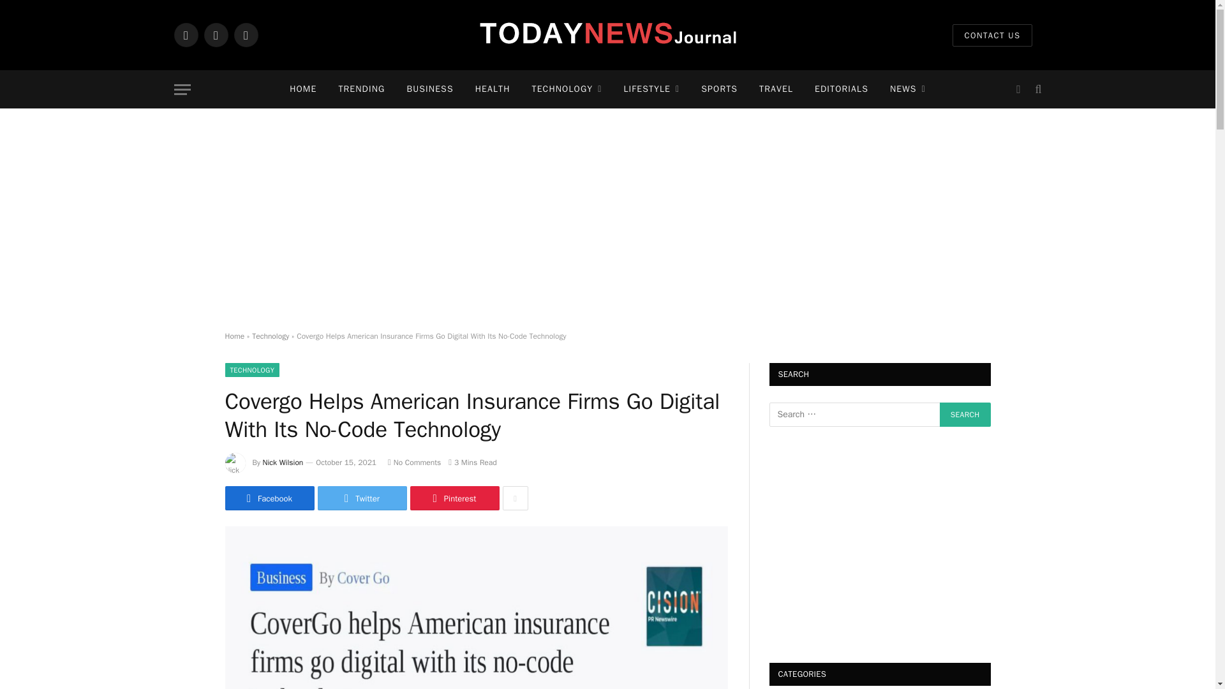 The height and width of the screenshot is (689, 1225). Describe the element at coordinates (430, 89) in the screenshot. I see `BUSINESS` at that location.